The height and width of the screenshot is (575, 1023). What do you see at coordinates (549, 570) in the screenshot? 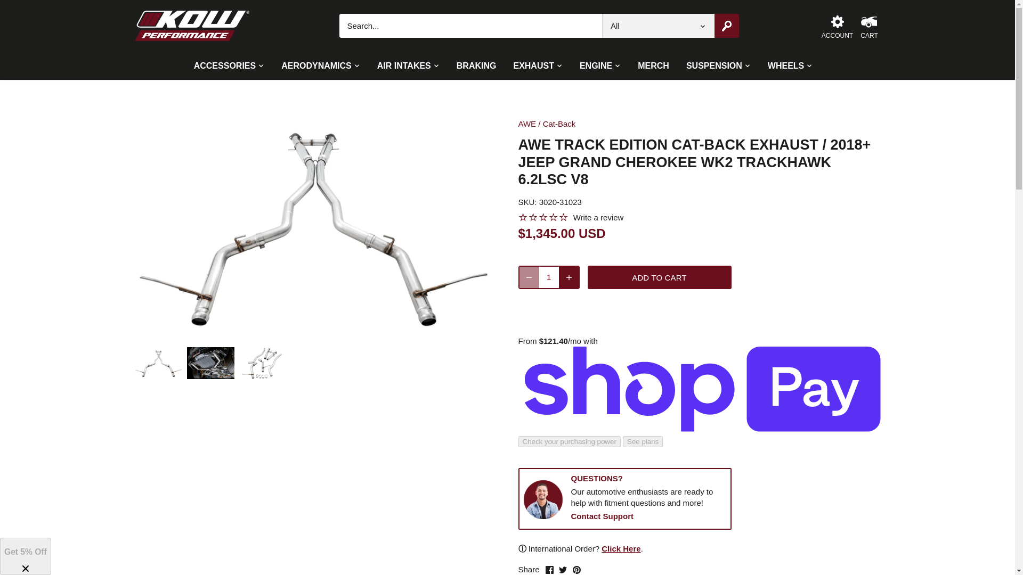
I see `Facebook` at bounding box center [549, 570].